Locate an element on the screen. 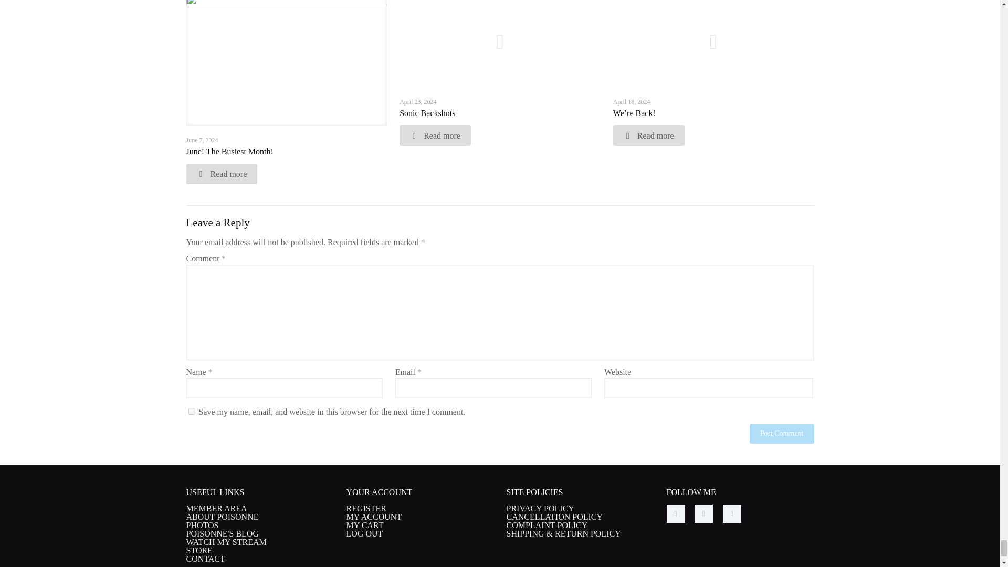 This screenshot has width=1008, height=567. PHOTOS is located at coordinates (202, 525).